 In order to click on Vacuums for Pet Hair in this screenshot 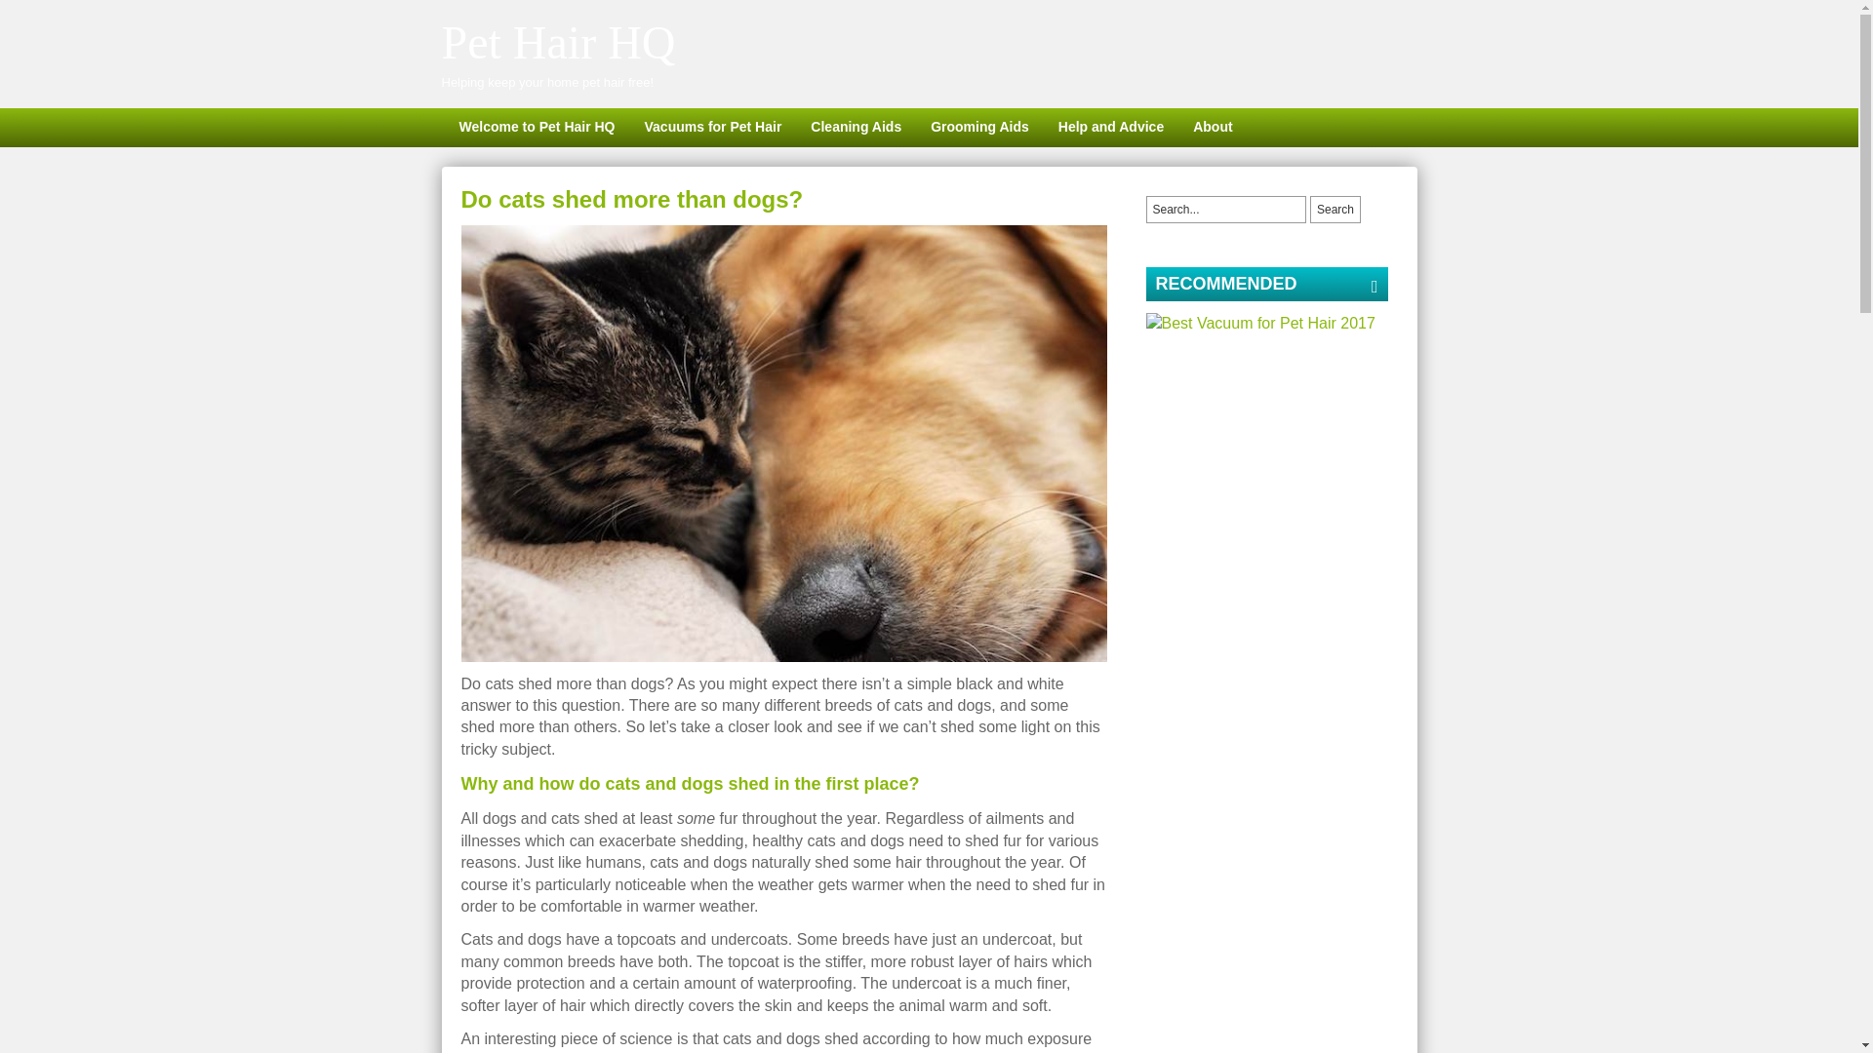, I will do `click(713, 128)`.